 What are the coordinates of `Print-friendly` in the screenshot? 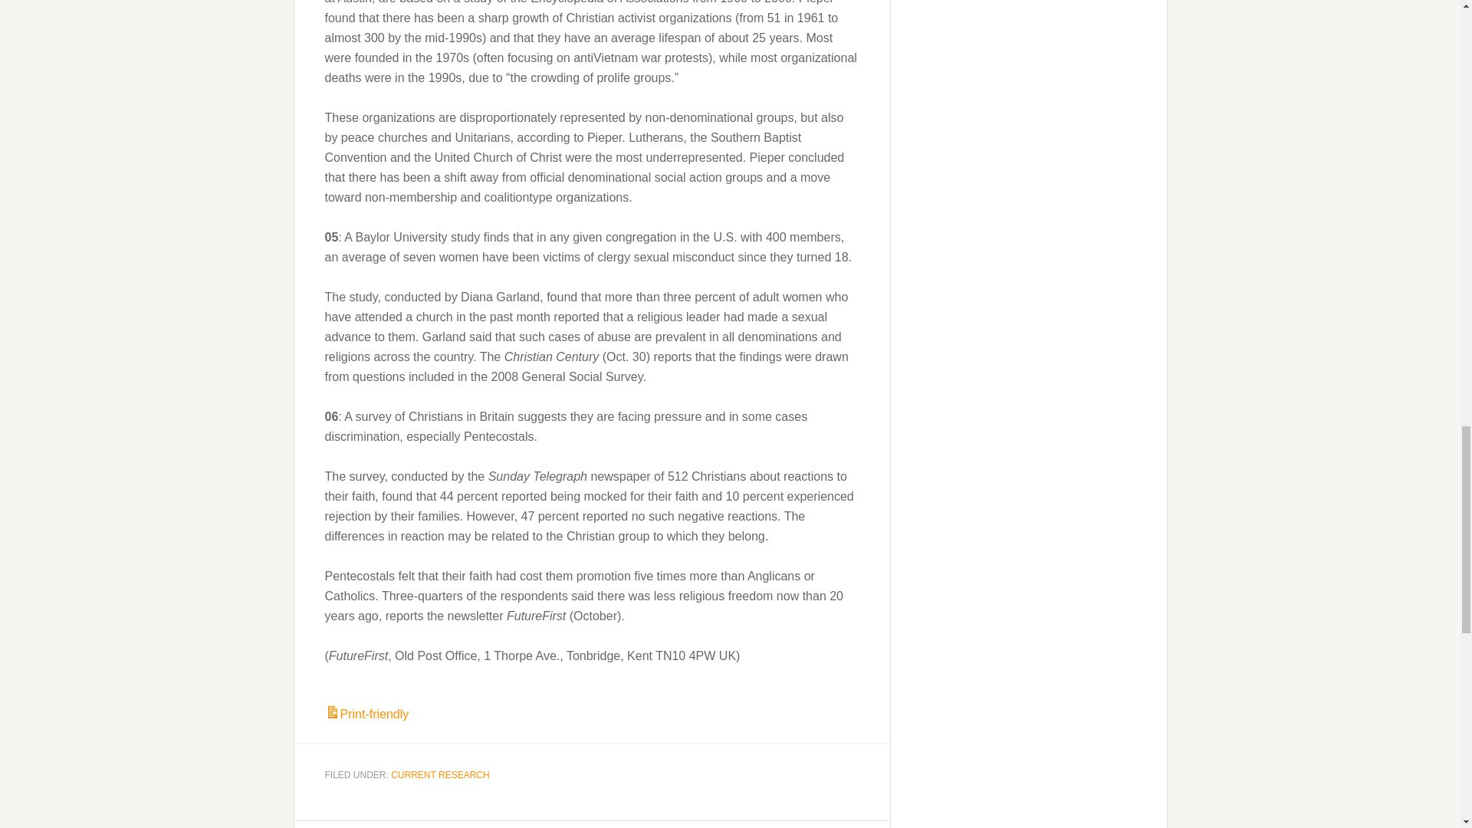 It's located at (366, 714).